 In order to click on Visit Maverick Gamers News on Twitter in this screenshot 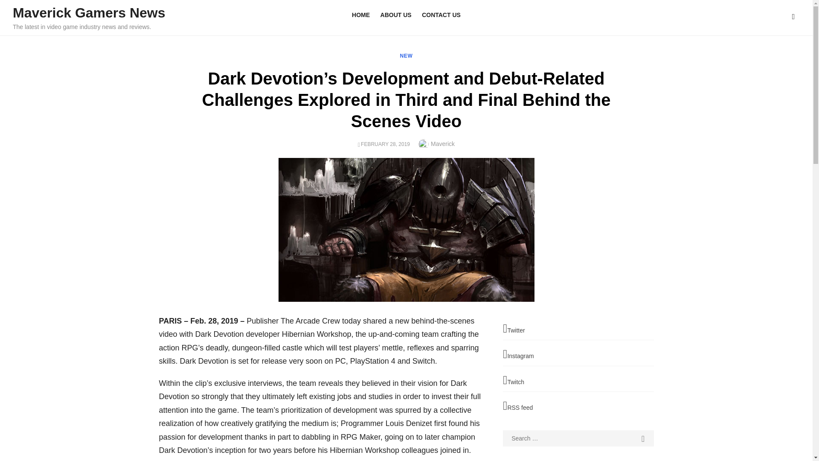, I will do `click(578, 330)`.